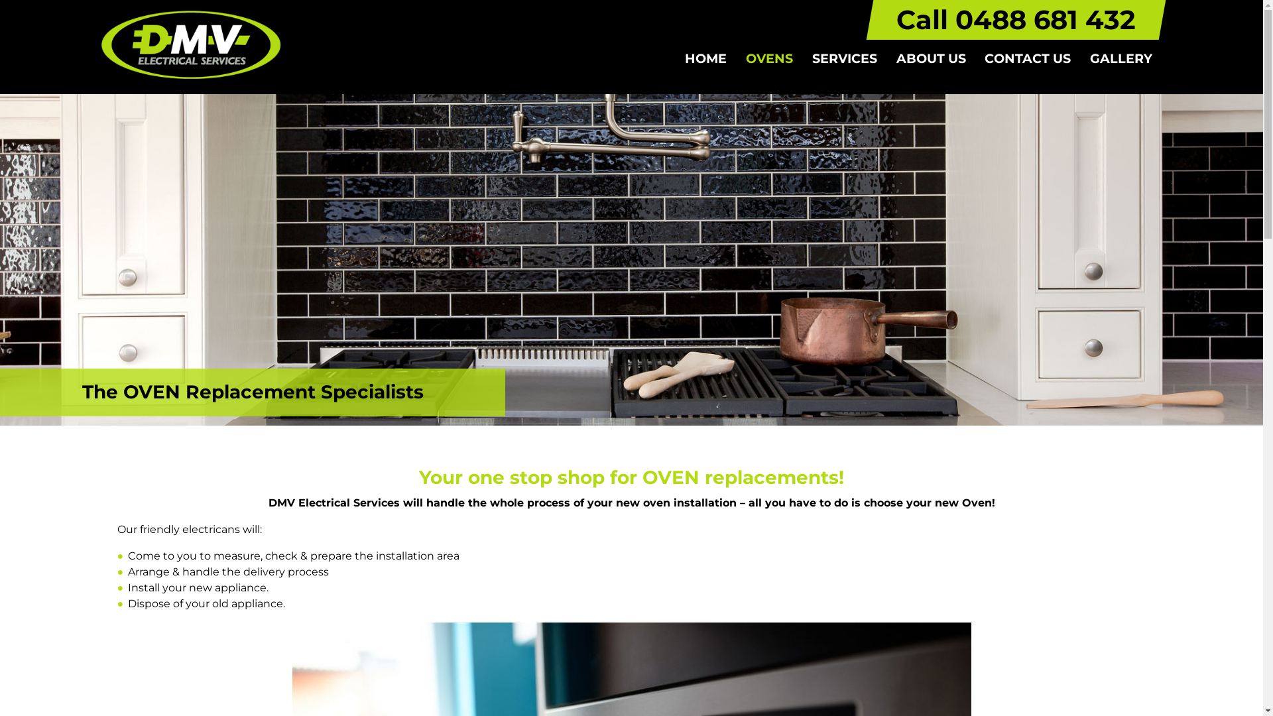 Image resolution: width=1273 pixels, height=716 pixels. I want to click on GALLERY, so click(1122, 59).